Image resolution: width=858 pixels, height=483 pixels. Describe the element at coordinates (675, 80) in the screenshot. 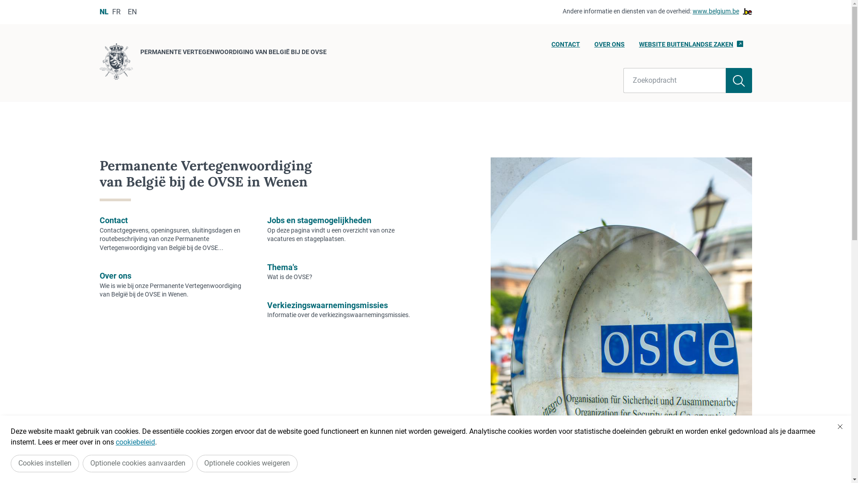

I see `Zoekopdracht` at that location.